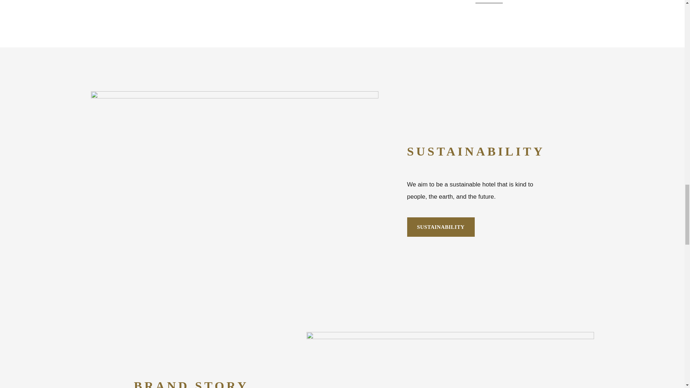 Image resolution: width=690 pixels, height=388 pixels. I want to click on SUSTAINABILITY, so click(441, 227).